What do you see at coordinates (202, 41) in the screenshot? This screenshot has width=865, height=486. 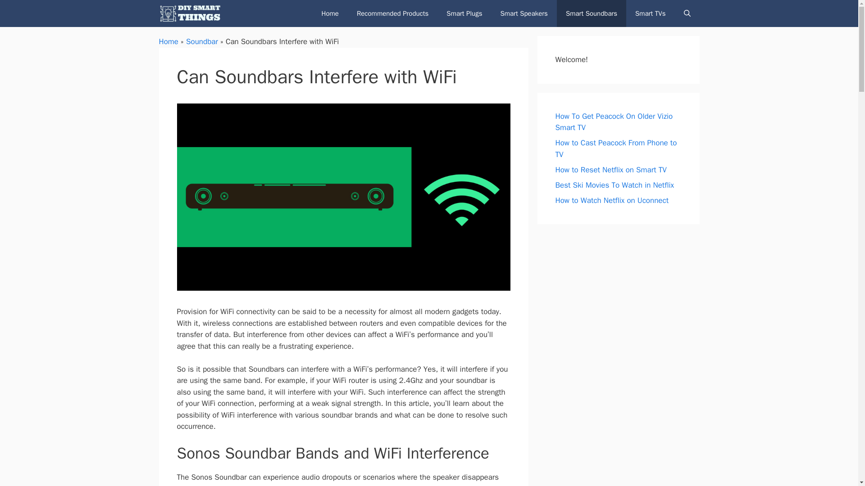 I see `Soundbar` at bounding box center [202, 41].